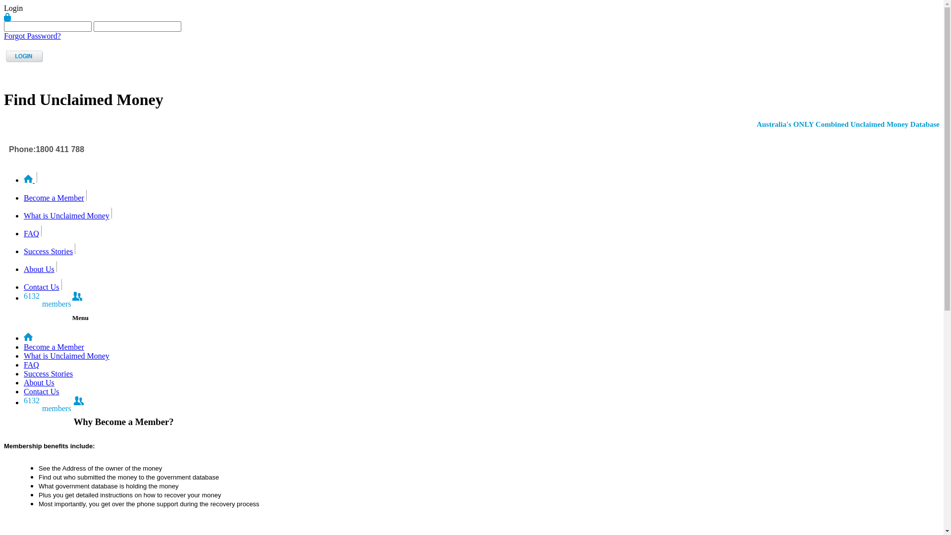 The height and width of the screenshot is (535, 951). Describe the element at coordinates (481, 356) in the screenshot. I see `What is Unclaimed Money` at that location.